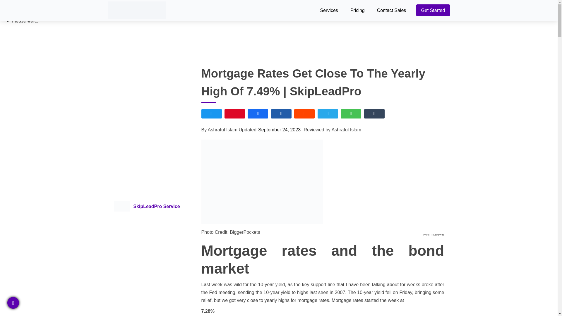  What do you see at coordinates (328, 10) in the screenshot?
I see `Services` at bounding box center [328, 10].